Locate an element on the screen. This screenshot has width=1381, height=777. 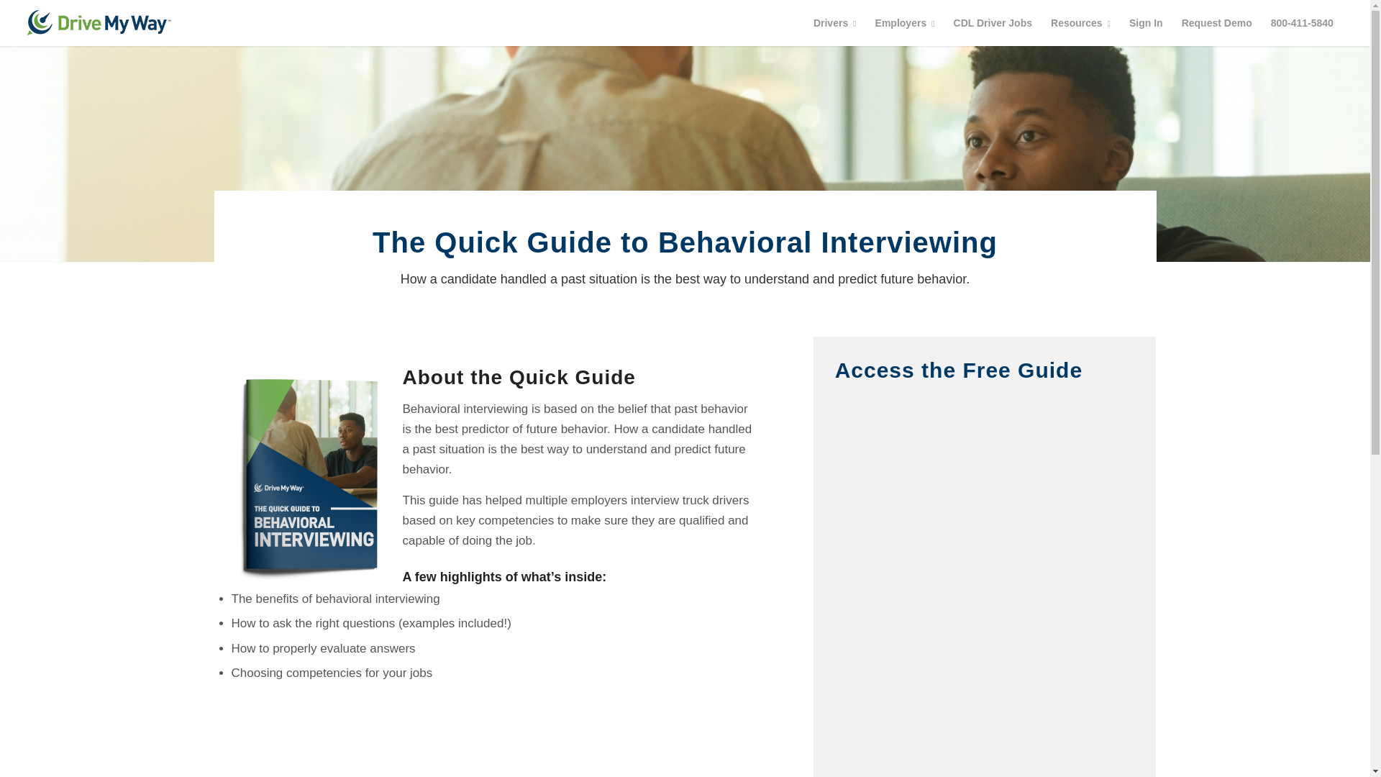
Employers is located at coordinates (905, 23).